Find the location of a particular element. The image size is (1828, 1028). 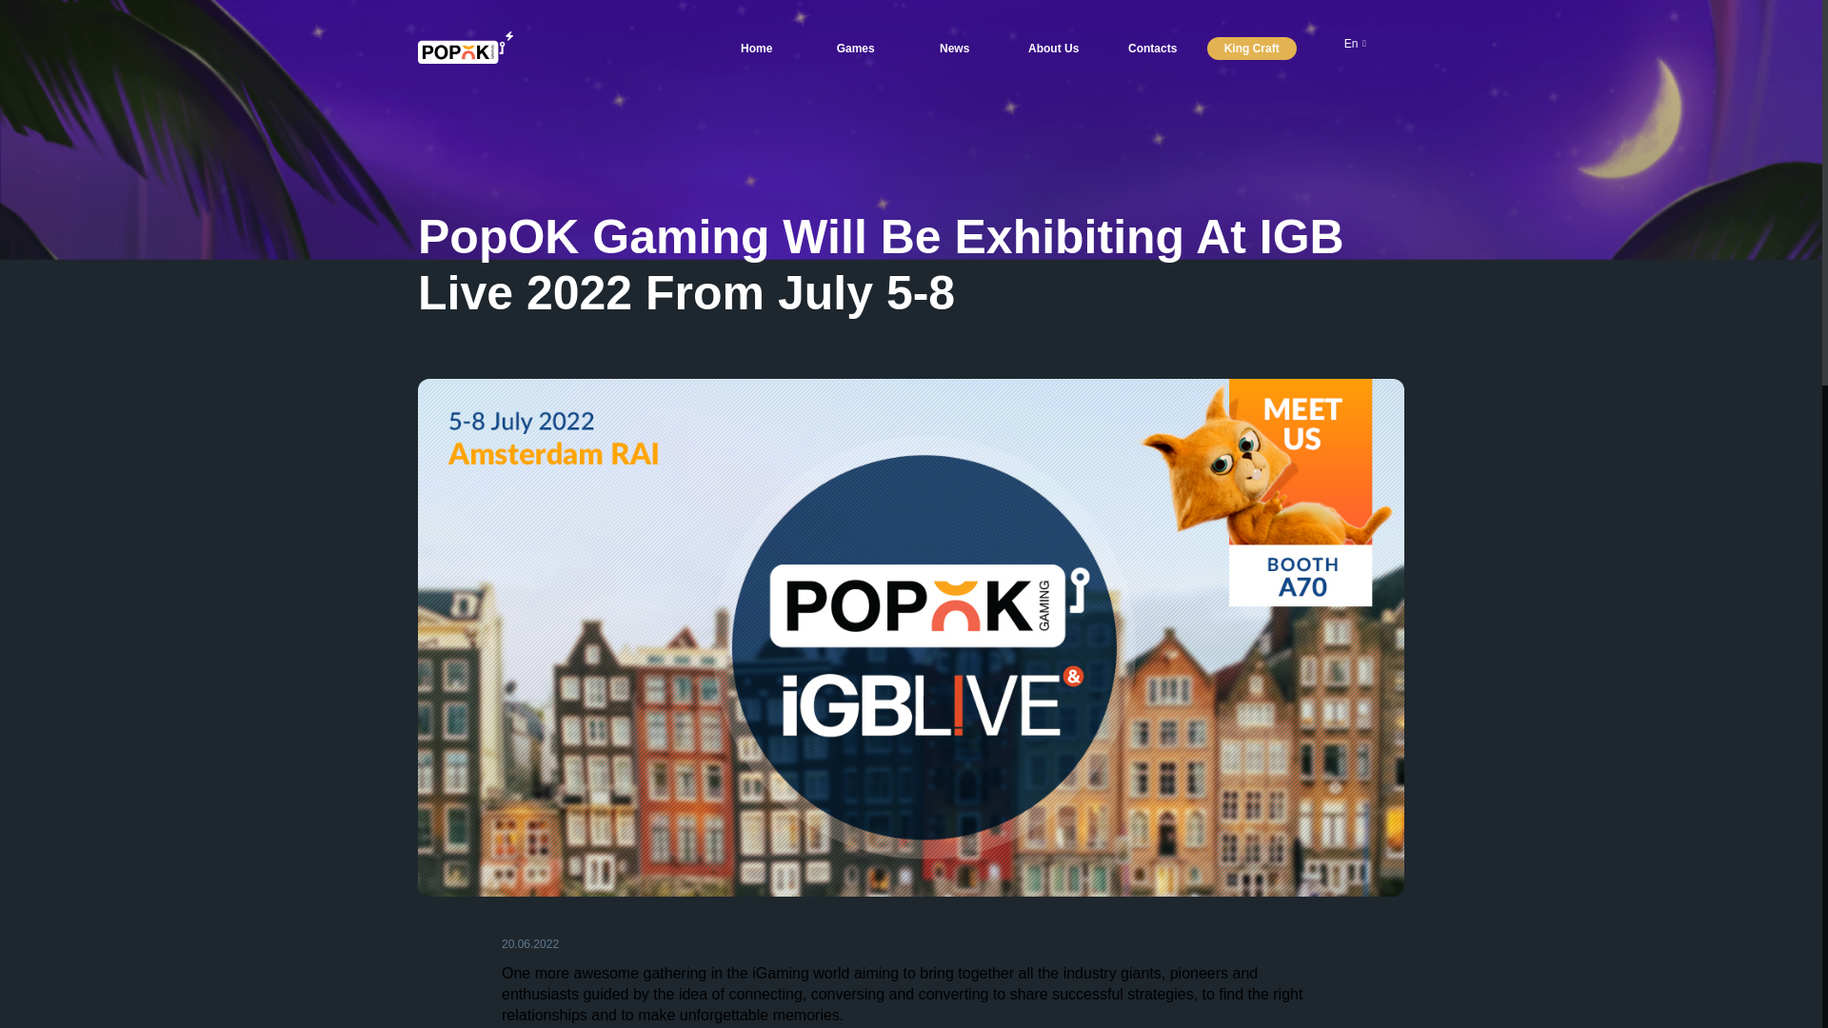

News is located at coordinates (955, 48).